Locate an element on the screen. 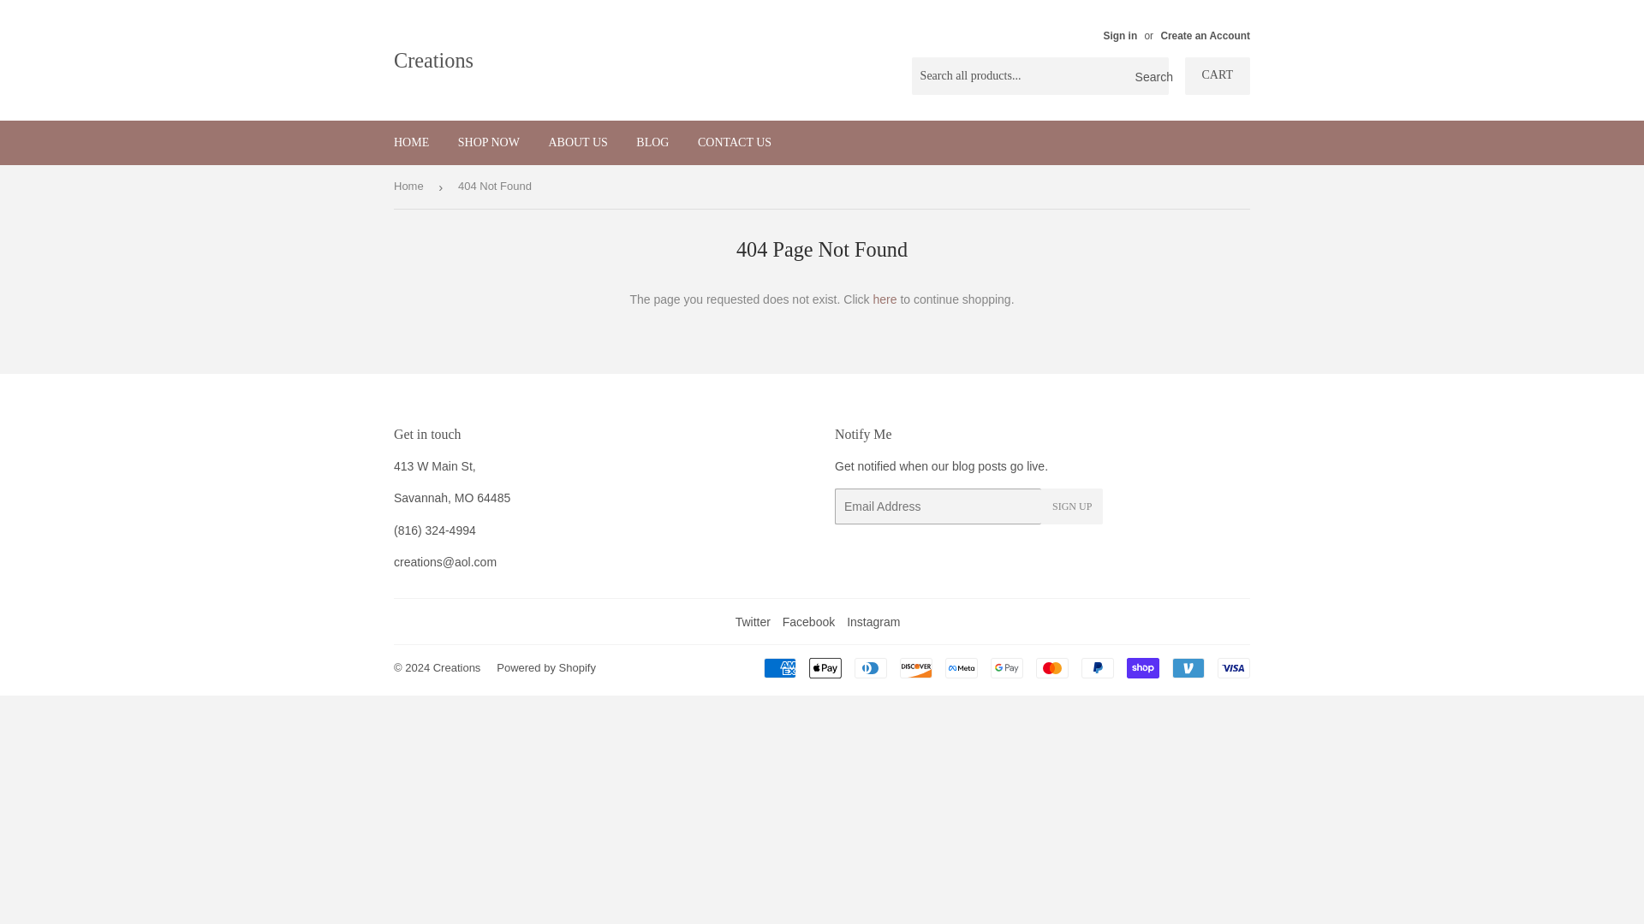 Image resolution: width=1644 pixels, height=924 pixels. Venmo is located at coordinates (1188, 667).